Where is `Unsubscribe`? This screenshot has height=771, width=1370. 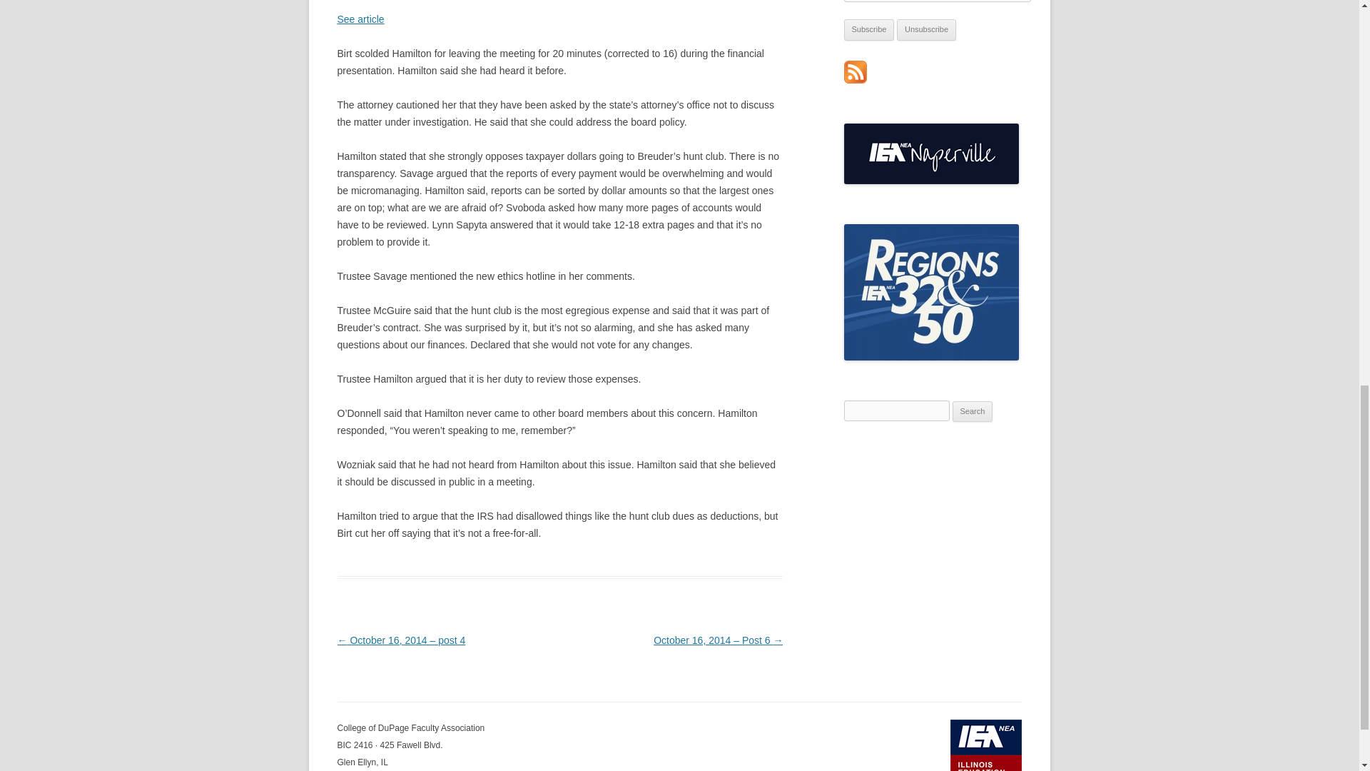
Unsubscribe is located at coordinates (926, 30).